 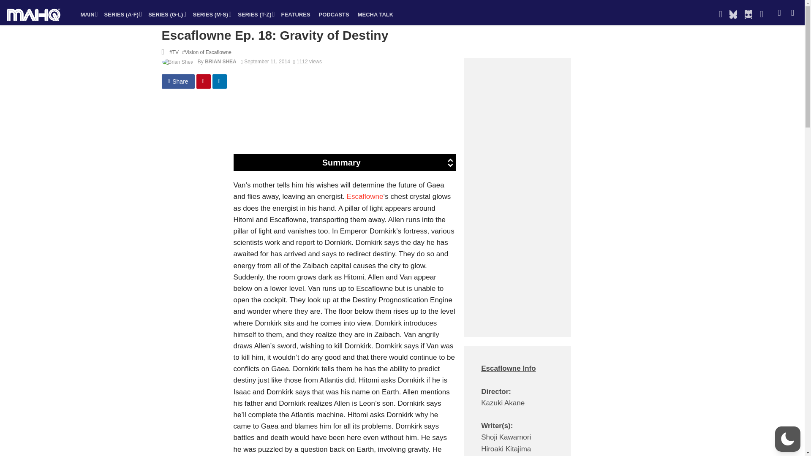 I want to click on Share on Linkedin, so click(x=220, y=81).